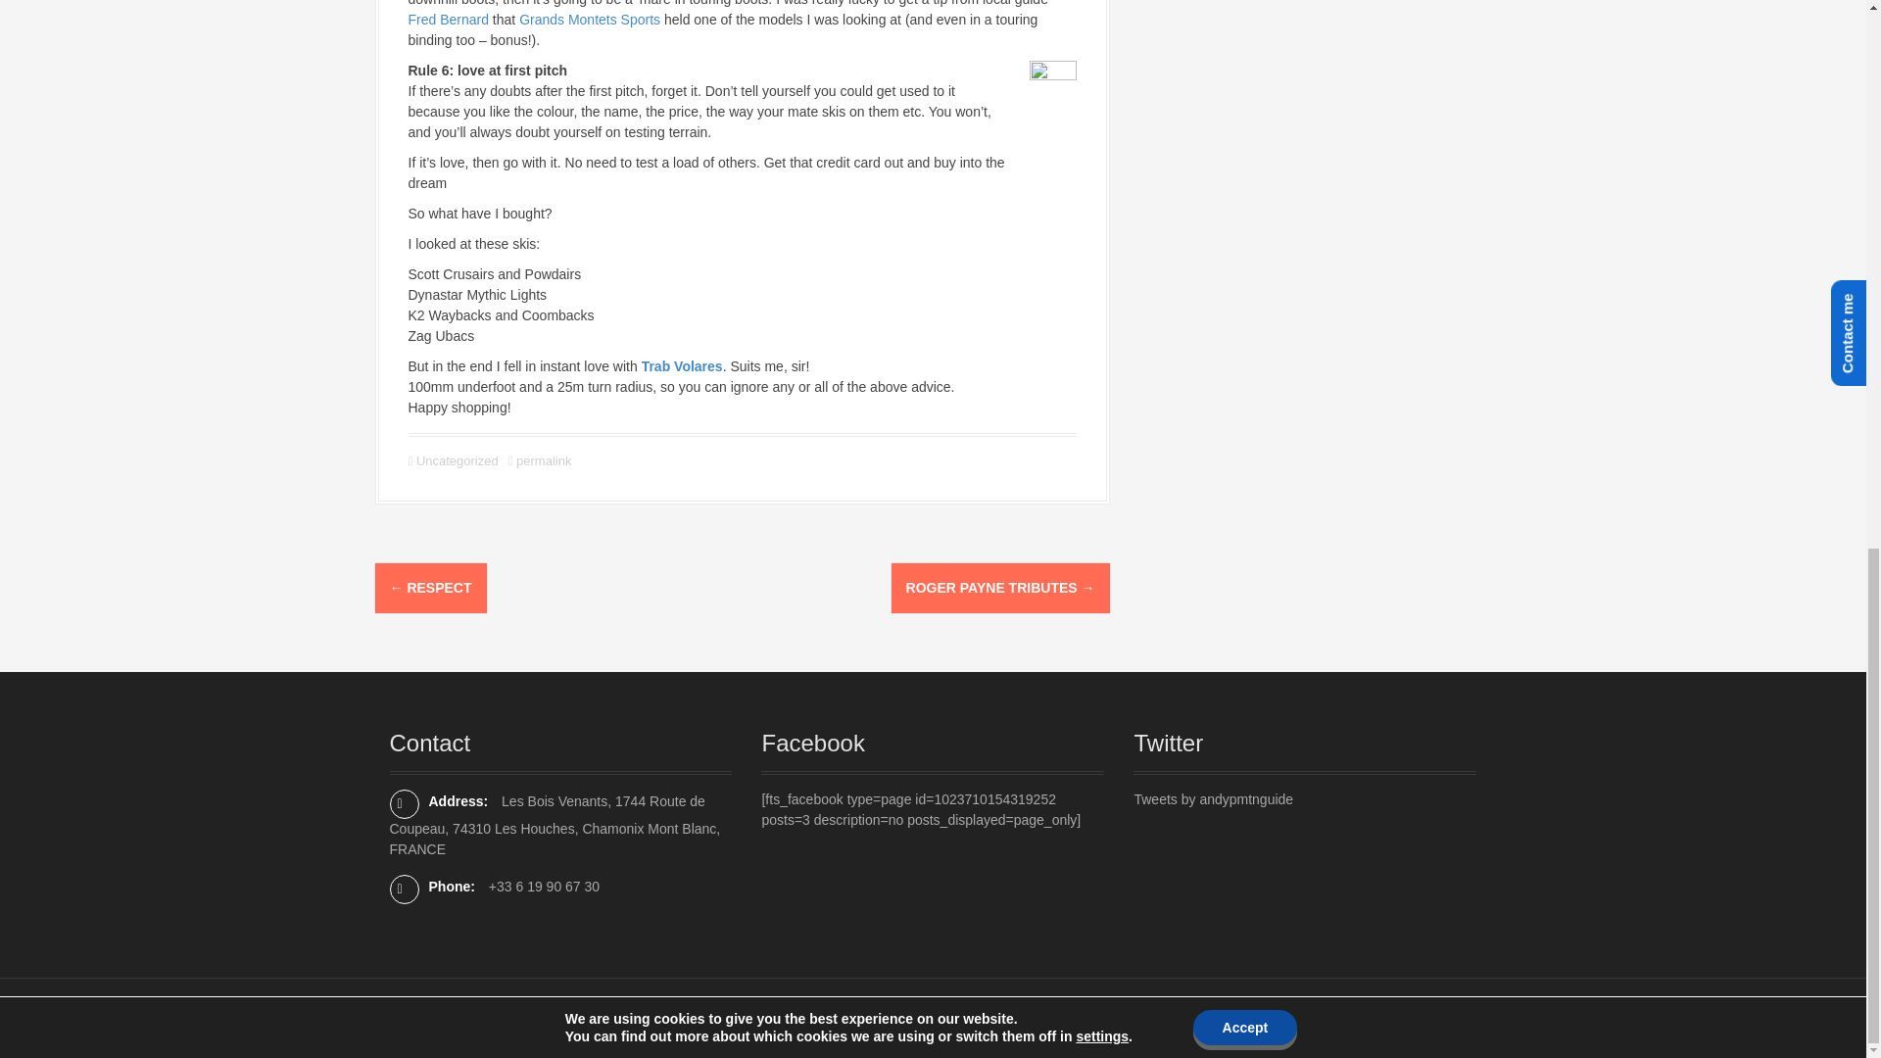 This screenshot has height=1058, width=1881. Describe the element at coordinates (447, 20) in the screenshot. I see `Fred Bernard` at that location.